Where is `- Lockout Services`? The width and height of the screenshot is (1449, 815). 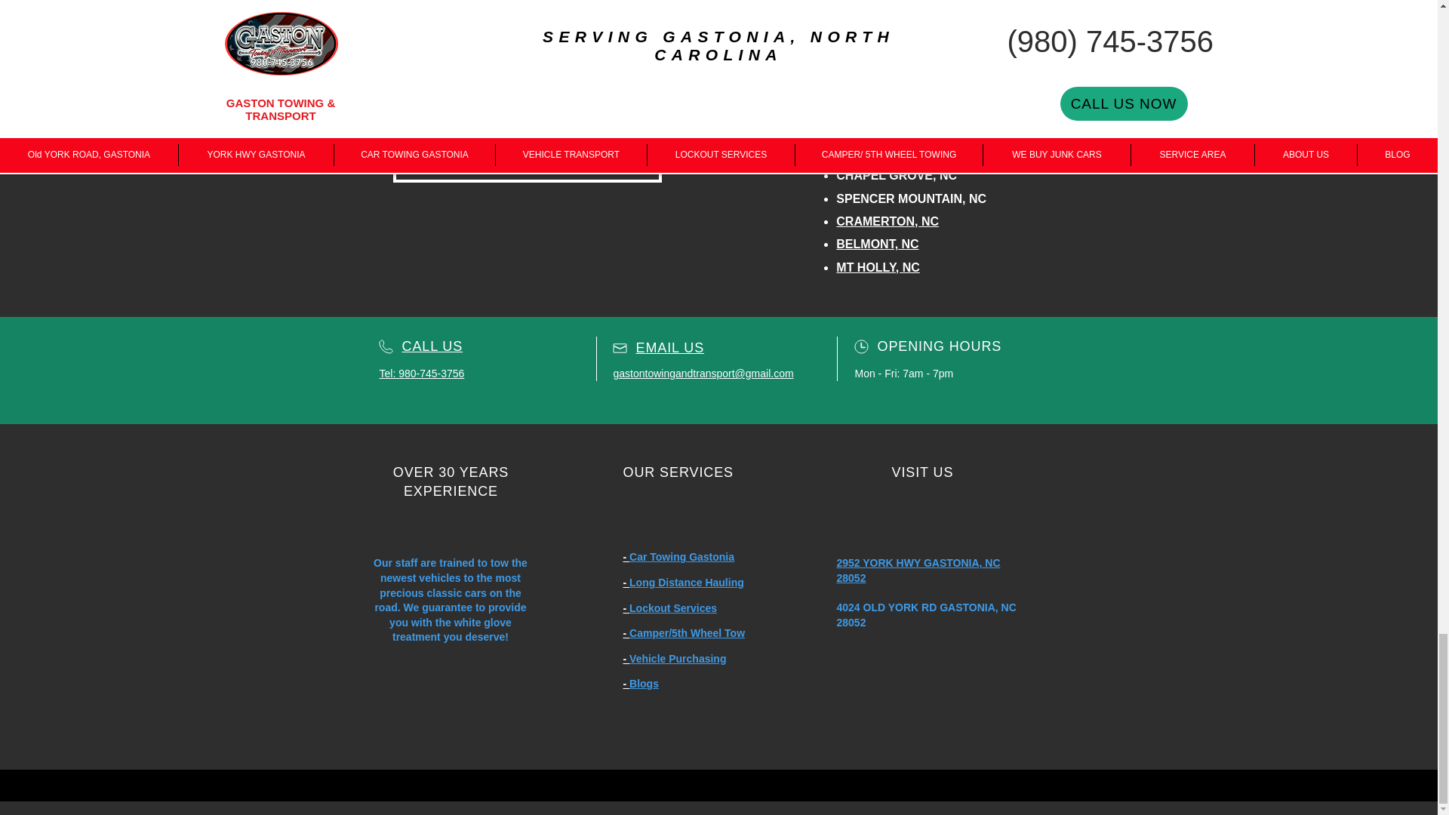
- Lockout Services is located at coordinates (670, 608).